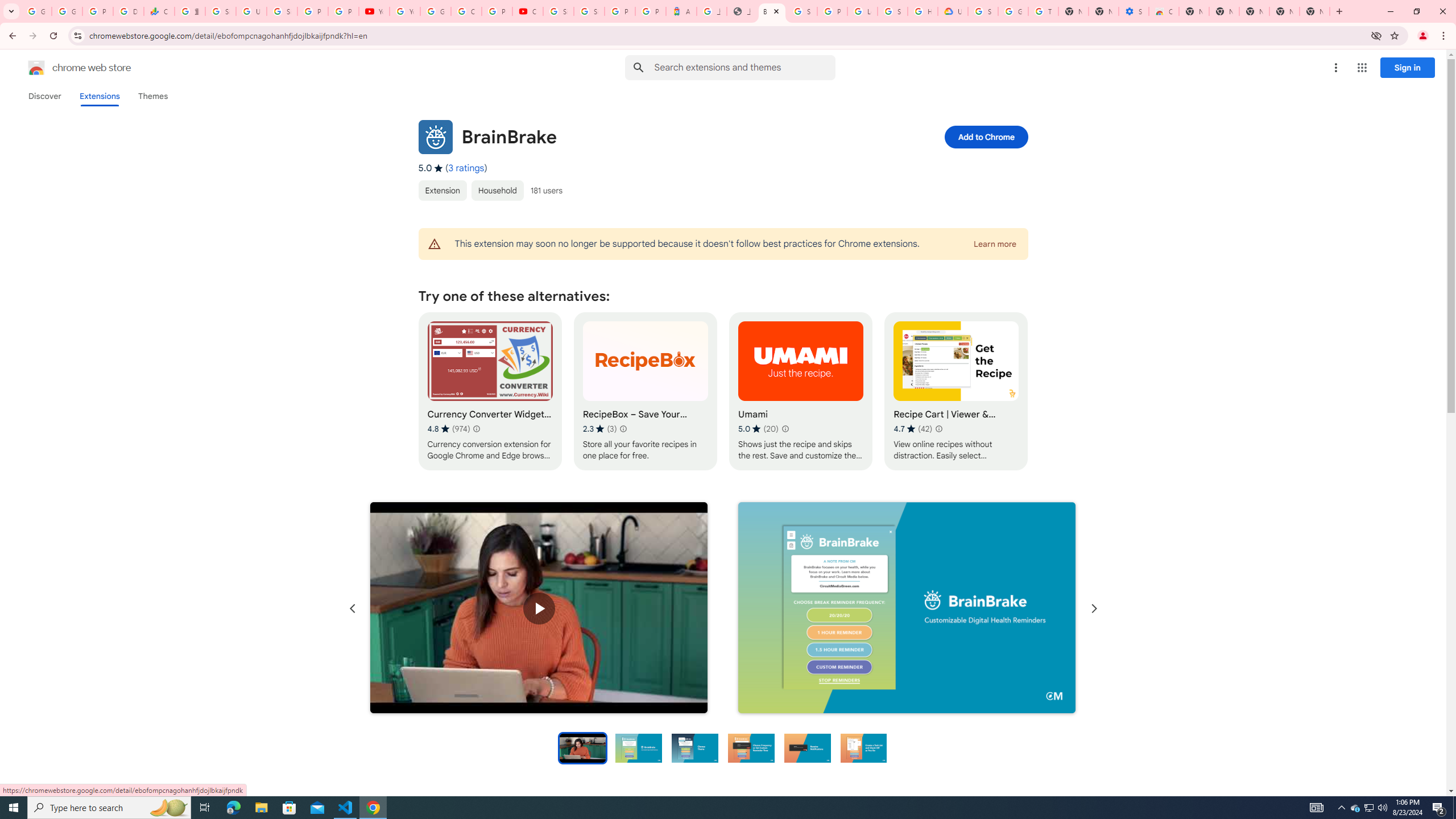  Describe the element at coordinates (1093, 609) in the screenshot. I see `Next slide` at that location.